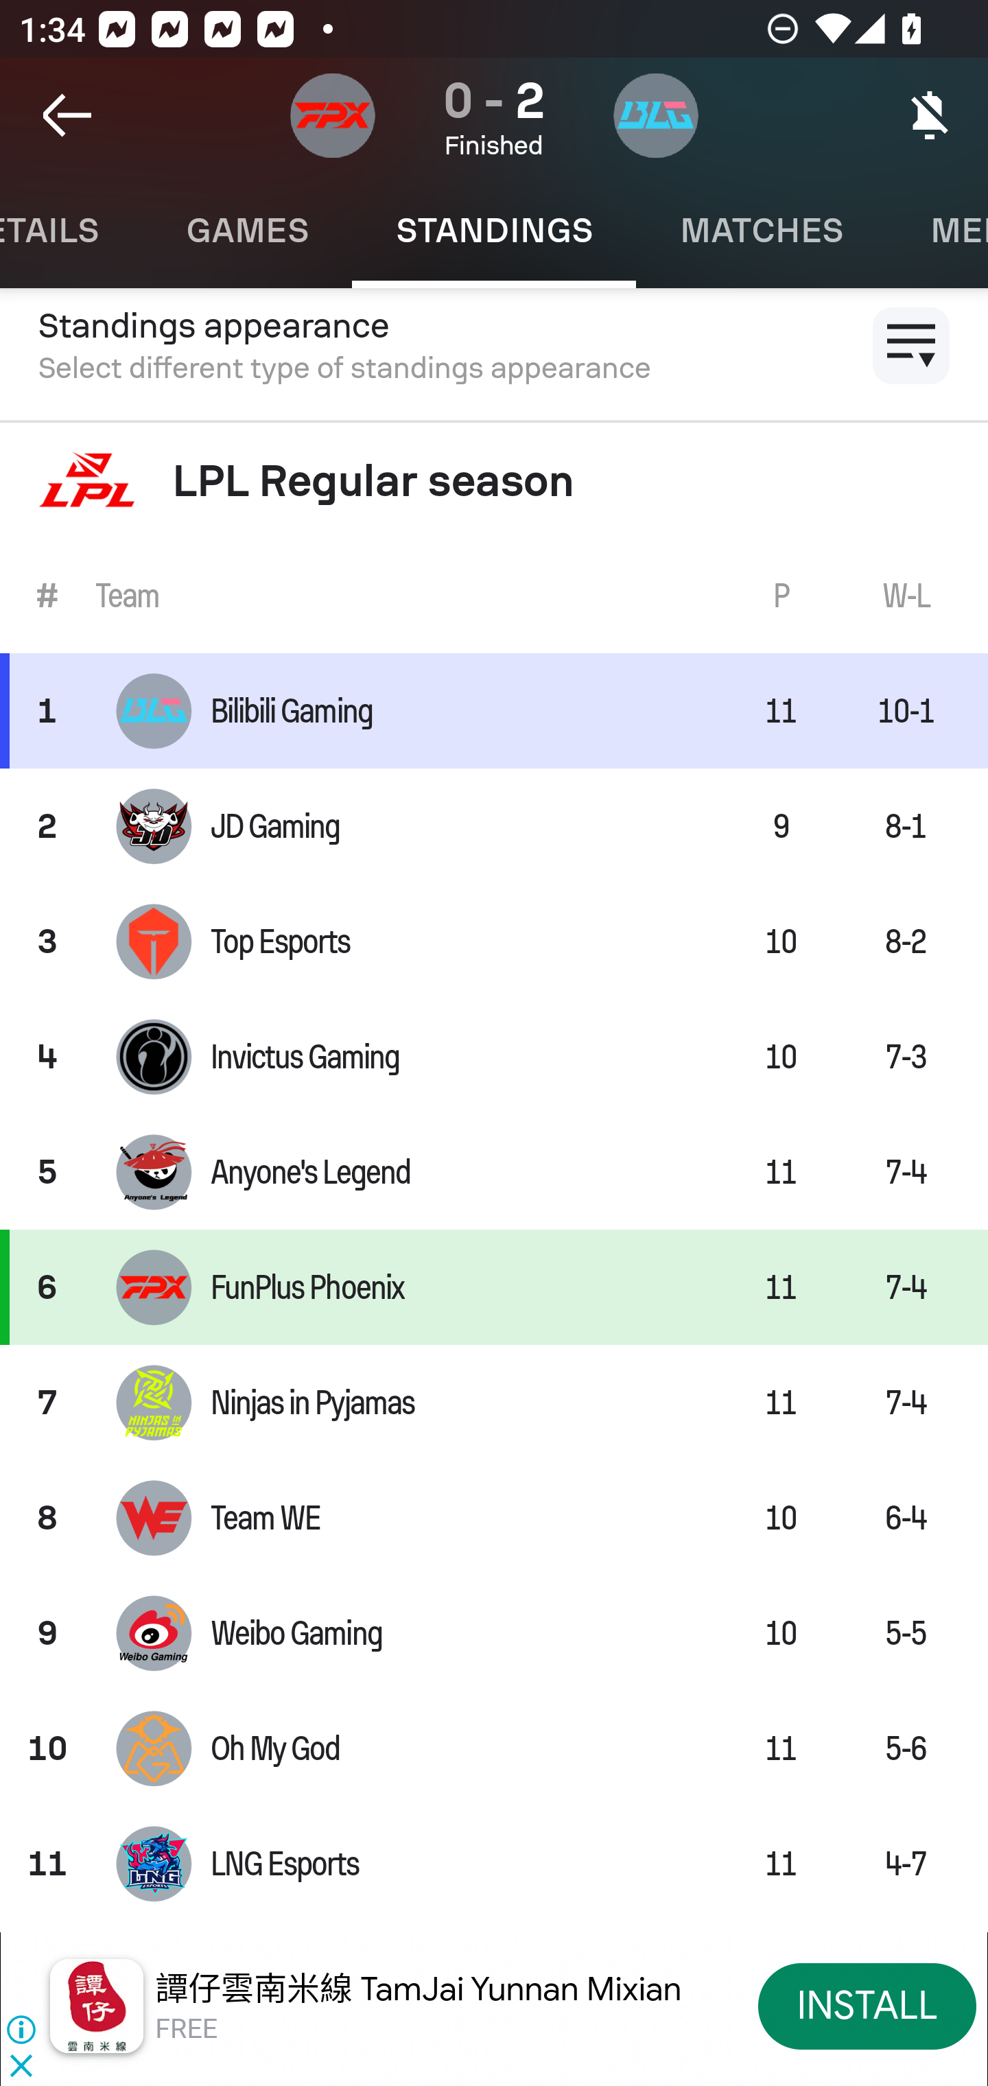 The height and width of the screenshot is (2086, 988). Describe the element at coordinates (494, 1171) in the screenshot. I see `5 Anyone's Legend 11 7-4` at that location.